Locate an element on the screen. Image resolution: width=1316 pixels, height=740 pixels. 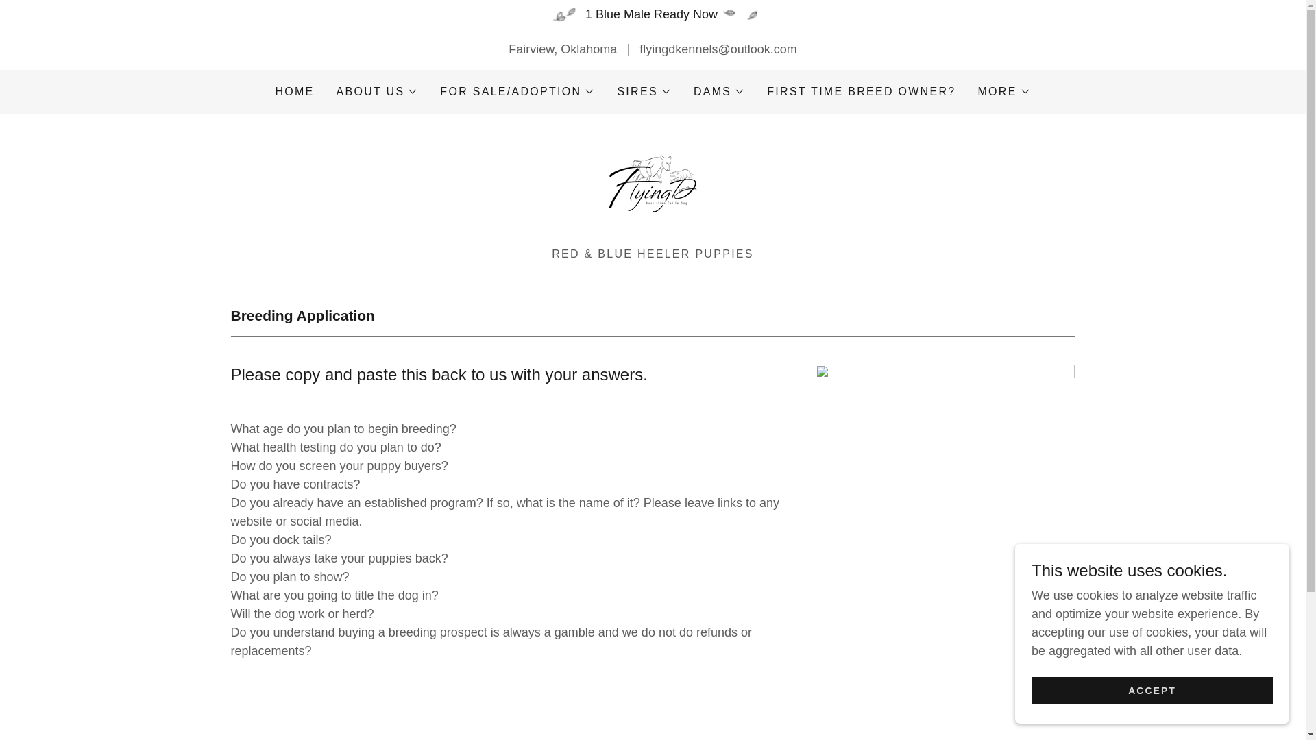
MORE is located at coordinates (1003, 92).